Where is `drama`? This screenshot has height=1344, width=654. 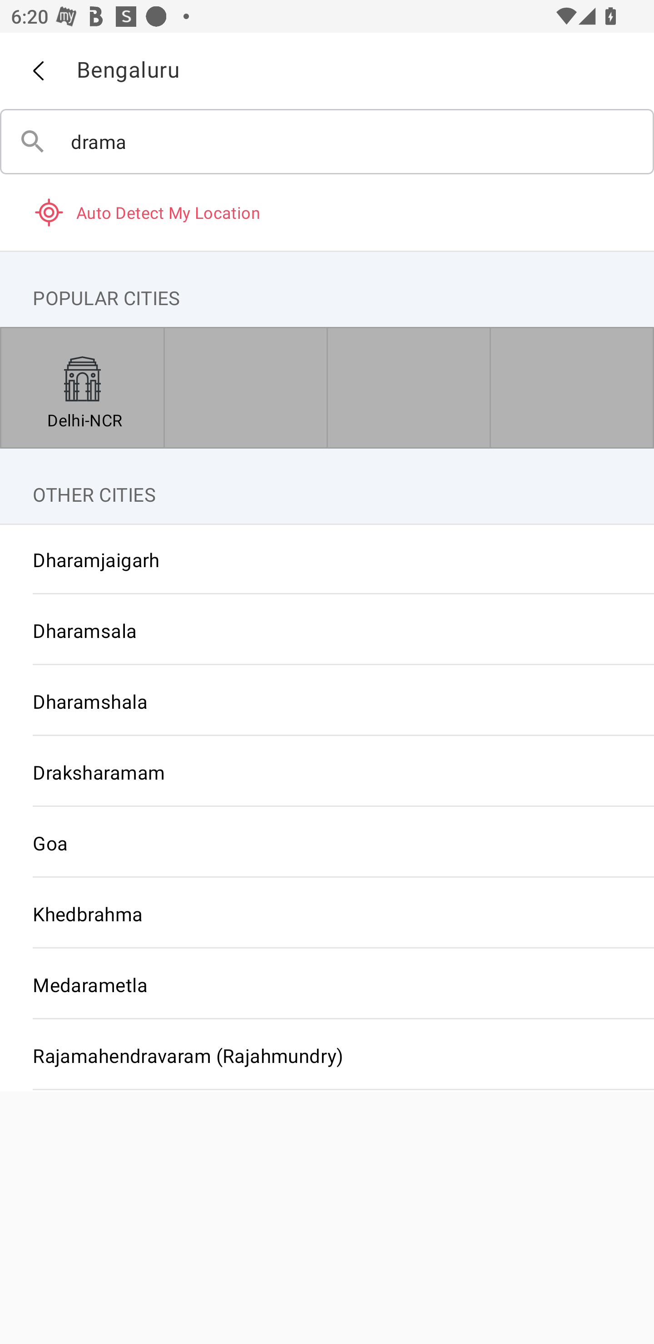 drama is located at coordinates (327, 142).